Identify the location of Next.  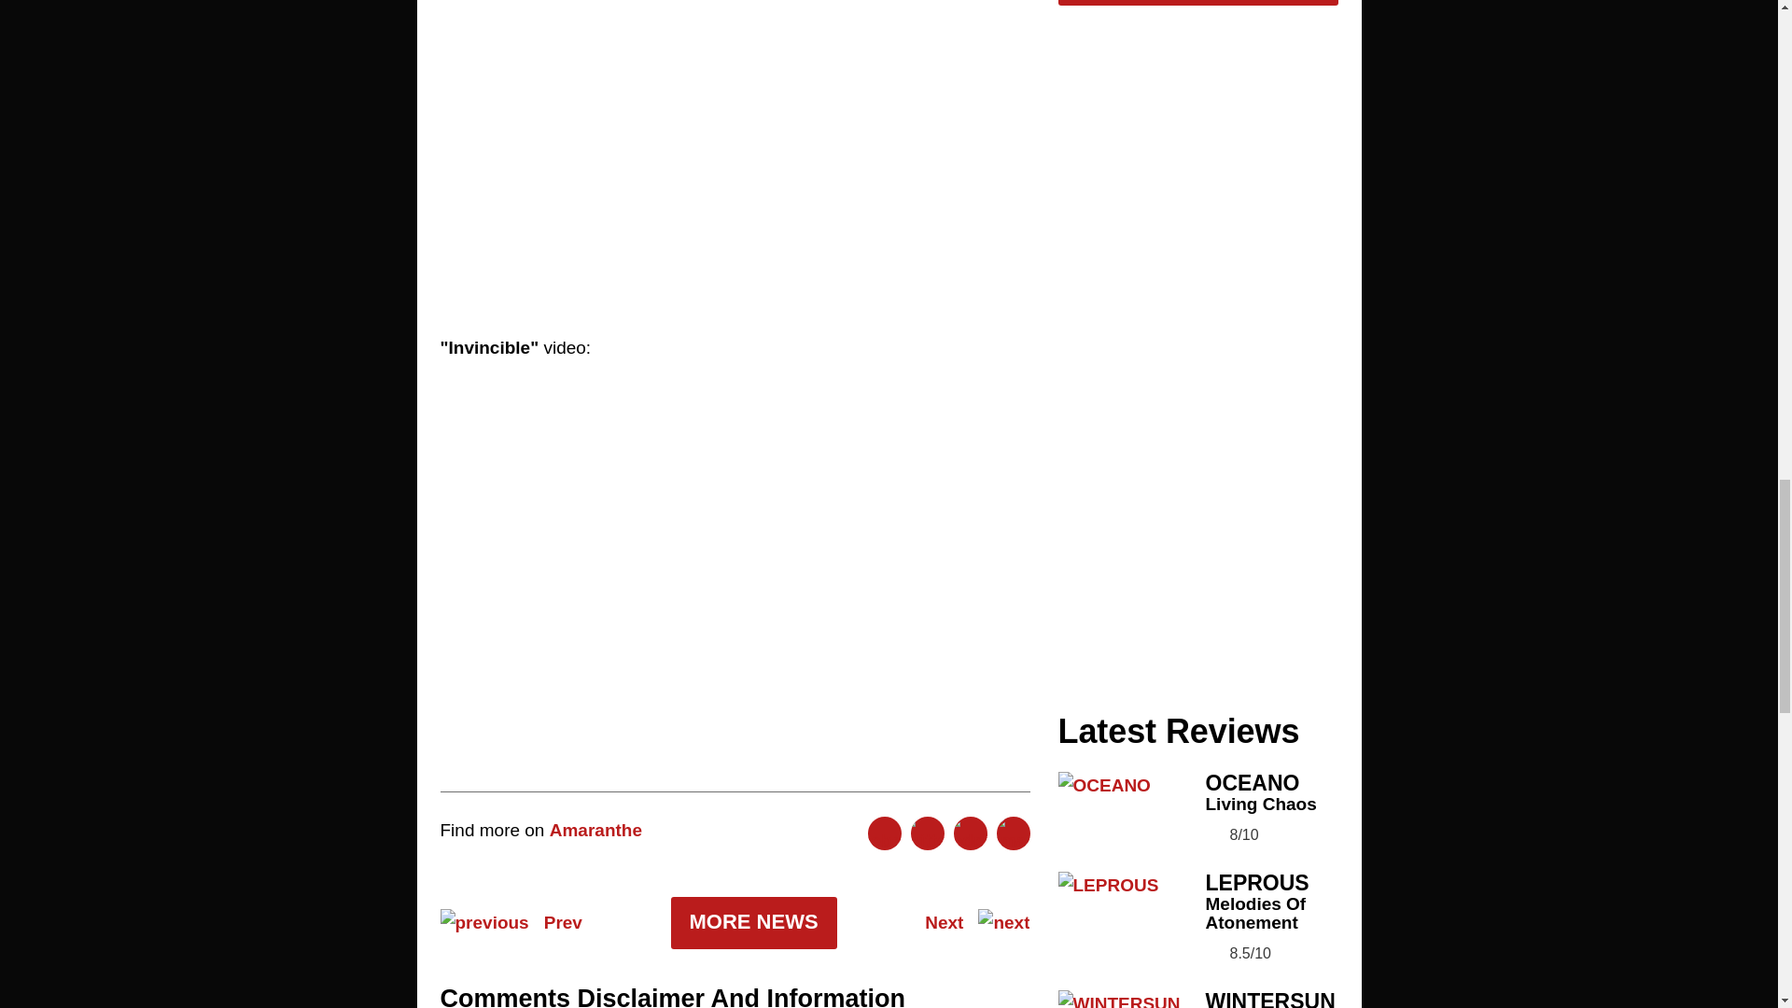
(976, 923).